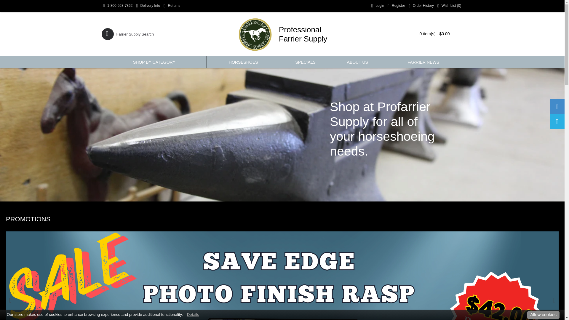  I want to click on Delivery Info, so click(148, 6).